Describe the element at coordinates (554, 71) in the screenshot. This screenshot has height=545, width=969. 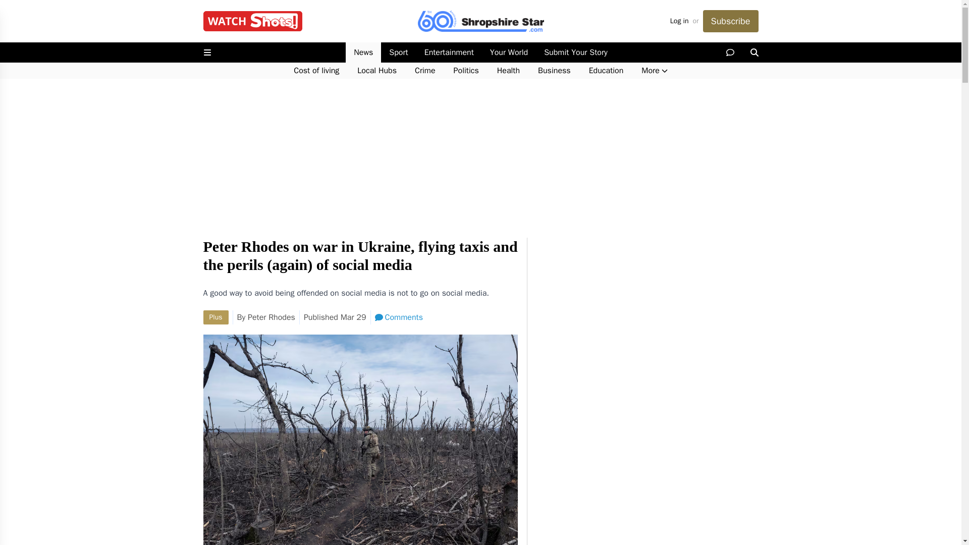
I see `Business` at that location.